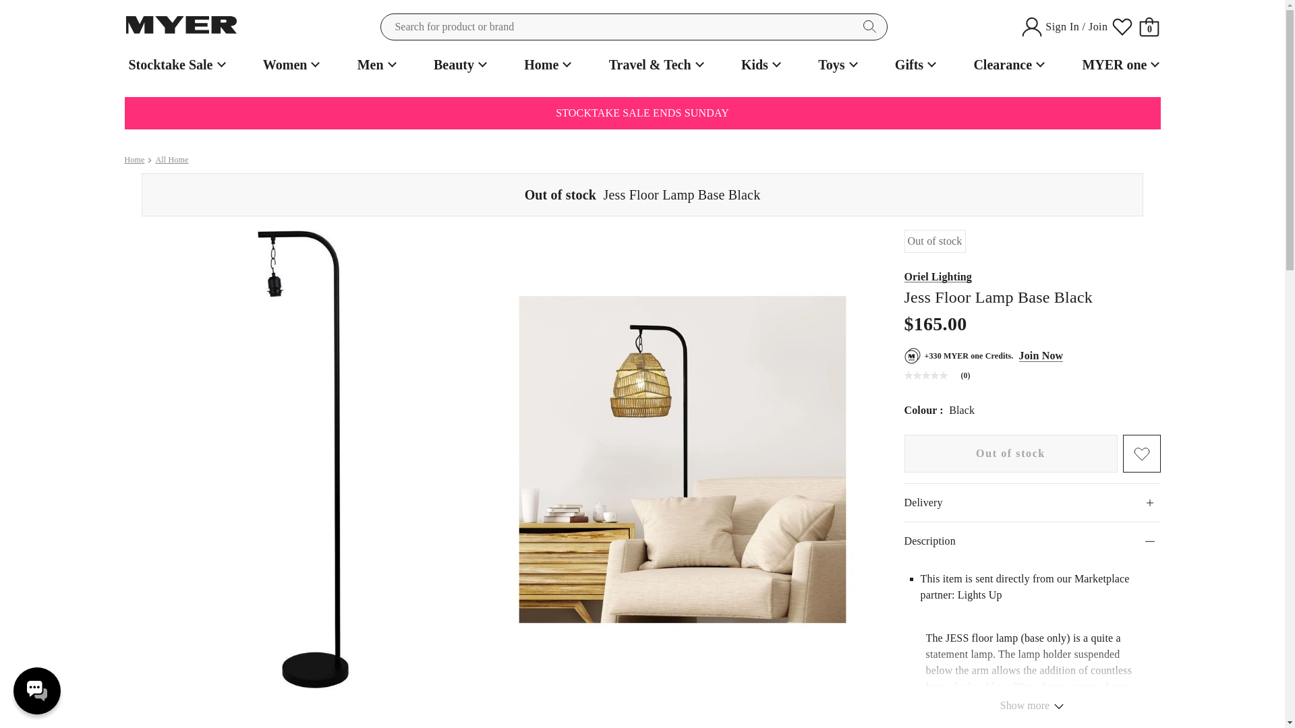  What do you see at coordinates (1149, 27) in the screenshot?
I see `0` at bounding box center [1149, 27].